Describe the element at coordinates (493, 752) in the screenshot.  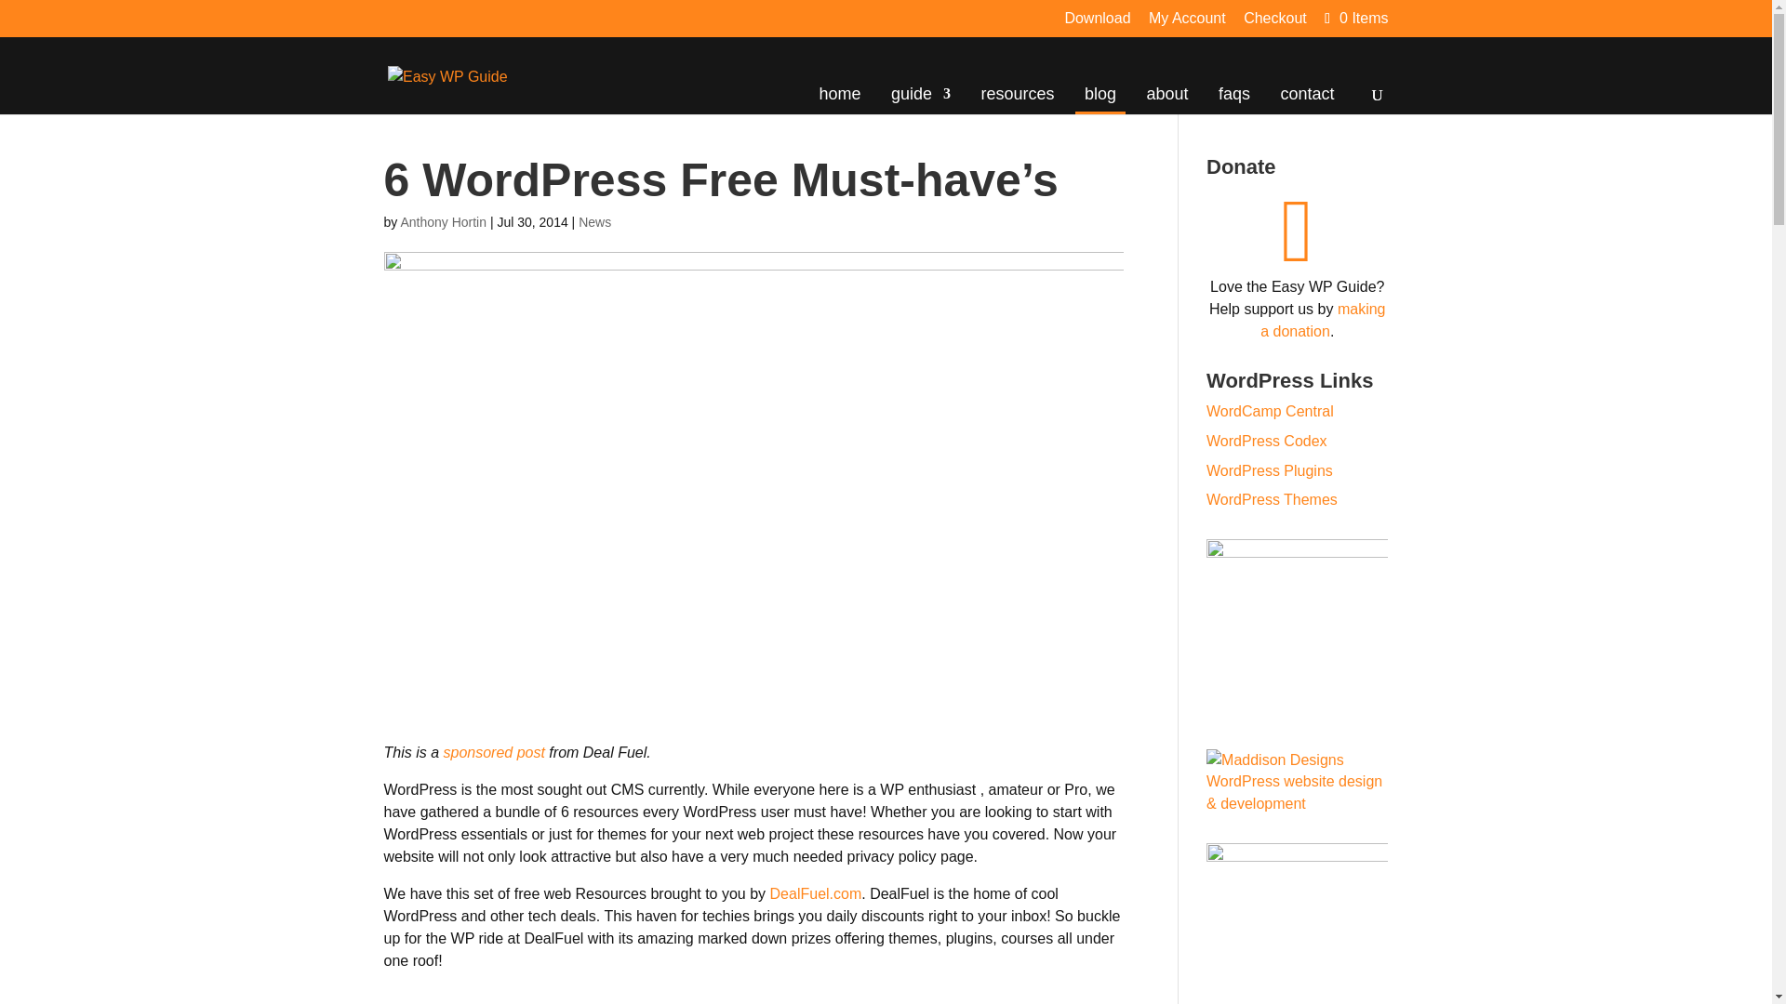
I see `What is a sponsored post?` at that location.